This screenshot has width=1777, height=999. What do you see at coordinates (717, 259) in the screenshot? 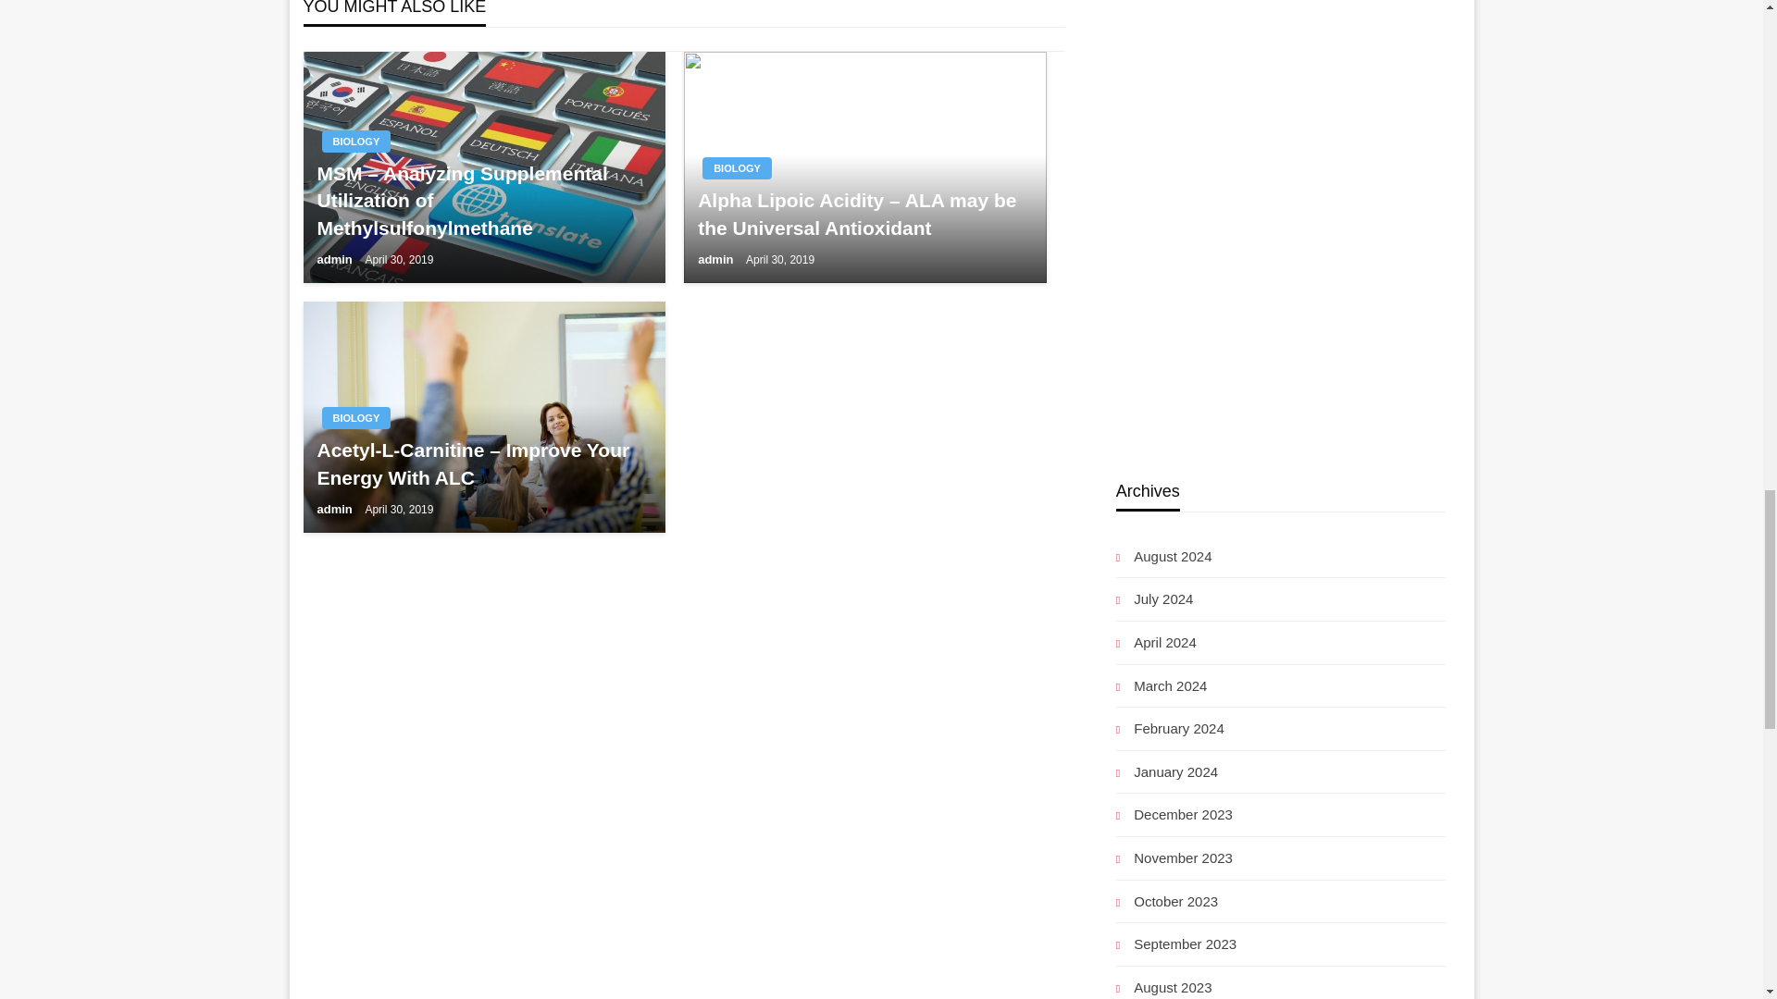
I see `admin` at bounding box center [717, 259].